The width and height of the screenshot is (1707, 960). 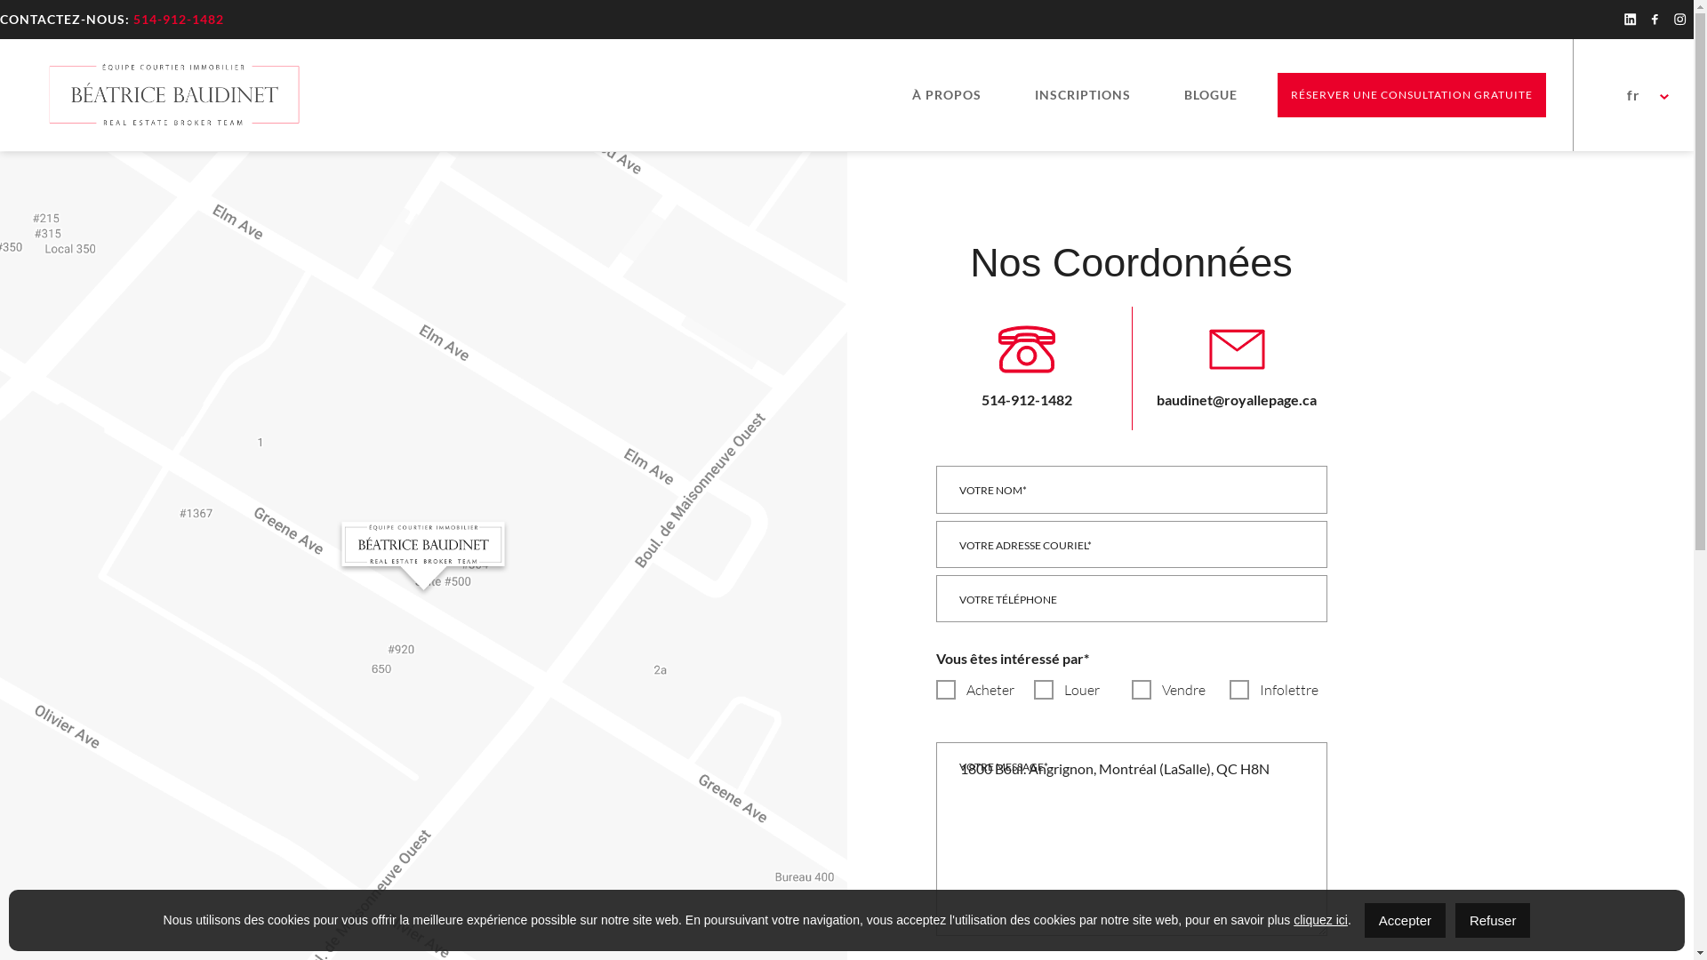 What do you see at coordinates (1027, 364) in the screenshot?
I see `514-912-1482` at bounding box center [1027, 364].